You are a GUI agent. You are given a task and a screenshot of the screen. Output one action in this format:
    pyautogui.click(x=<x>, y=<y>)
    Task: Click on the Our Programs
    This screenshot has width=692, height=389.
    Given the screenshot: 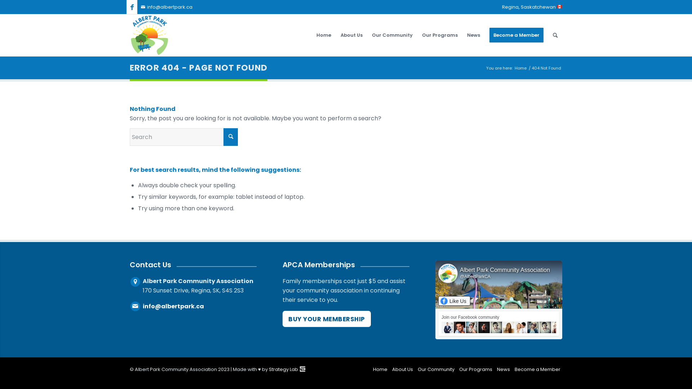 What is the action you would take?
    pyautogui.click(x=476, y=370)
    